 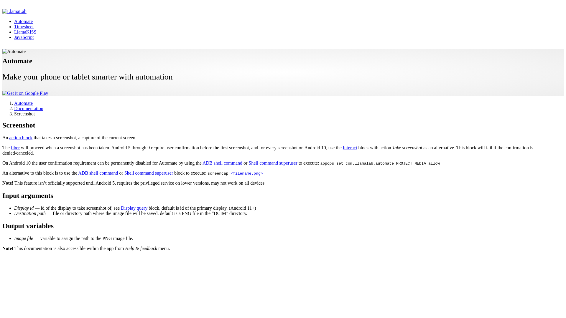 I want to click on Shell command superuser, so click(x=273, y=163).